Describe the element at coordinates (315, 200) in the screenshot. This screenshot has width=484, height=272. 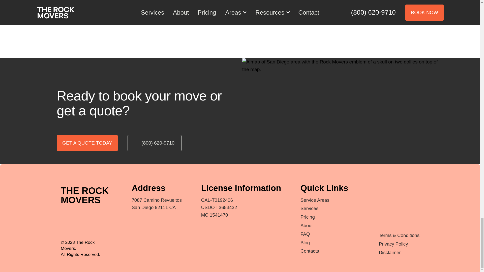
I see `Service Areas` at that location.